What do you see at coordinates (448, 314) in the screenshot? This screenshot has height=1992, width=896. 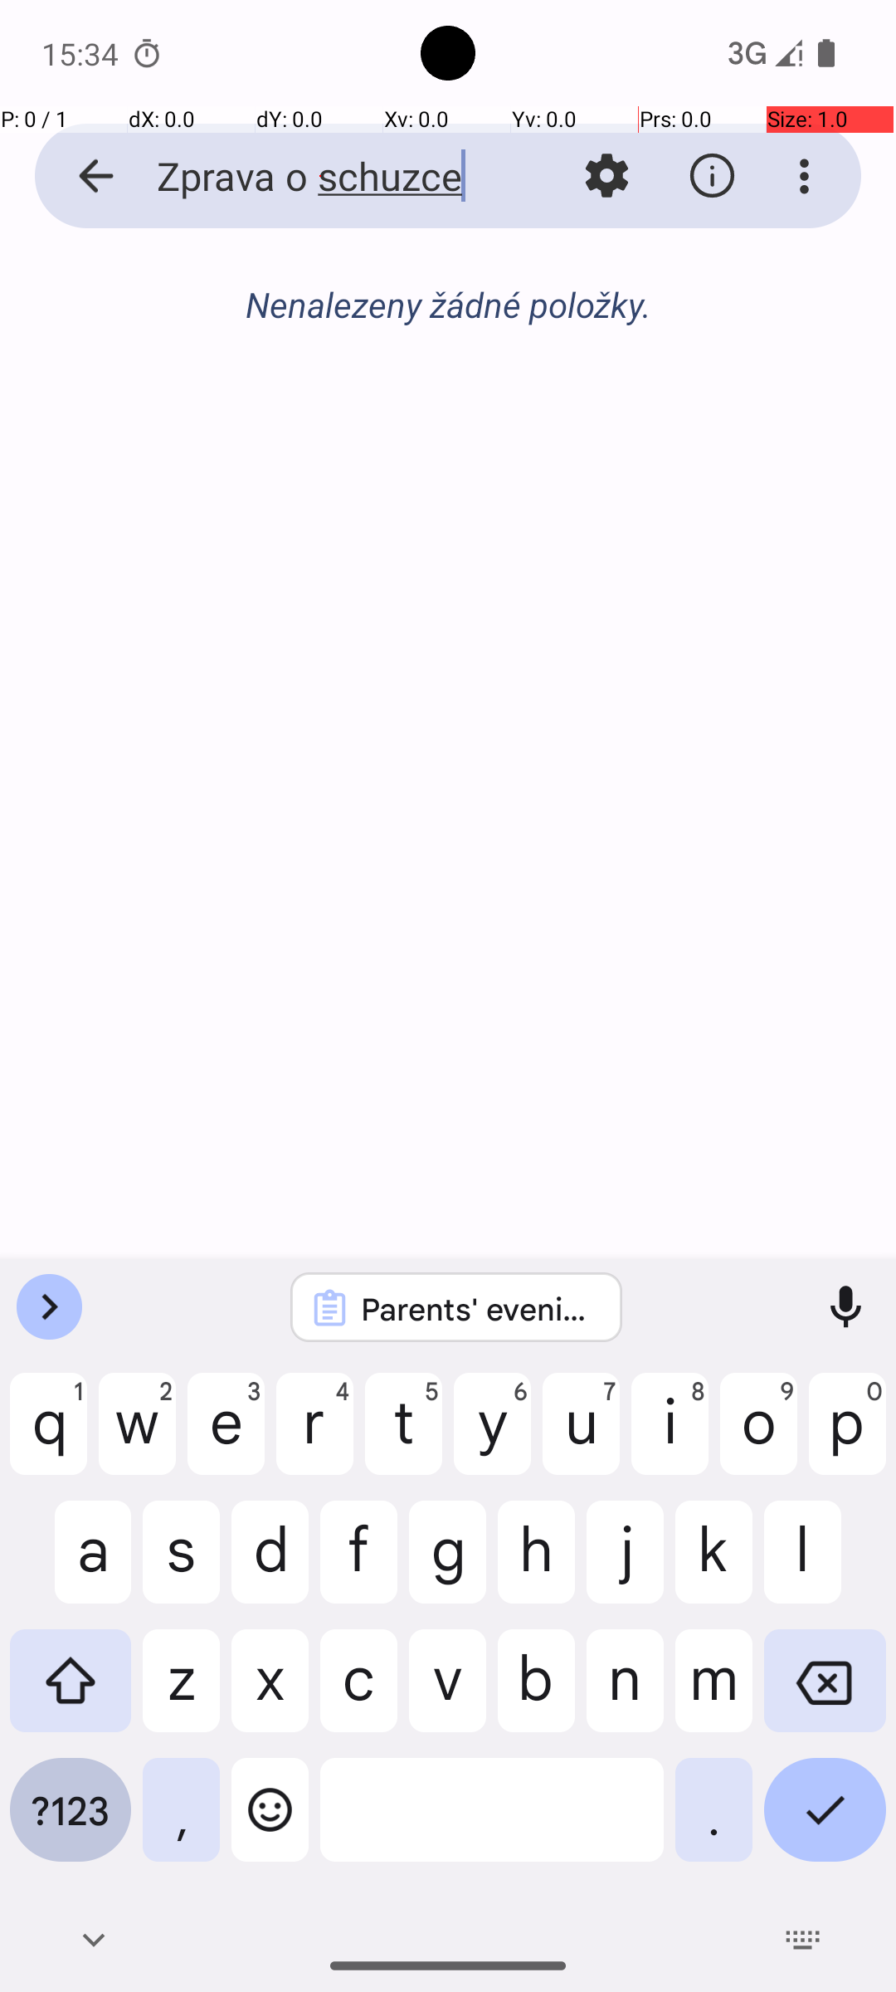 I see `Nebyly nalezeny žádné uložené konverzace` at bounding box center [448, 314].